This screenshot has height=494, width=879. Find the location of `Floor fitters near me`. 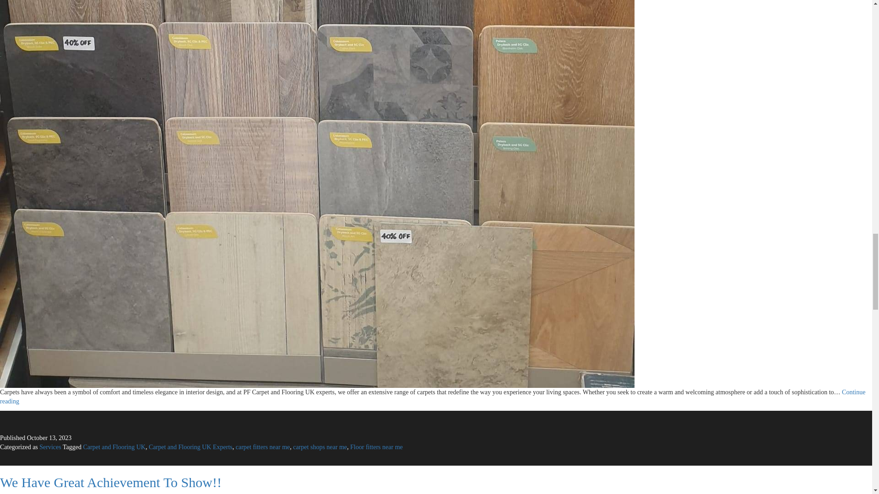

Floor fitters near me is located at coordinates (376, 446).